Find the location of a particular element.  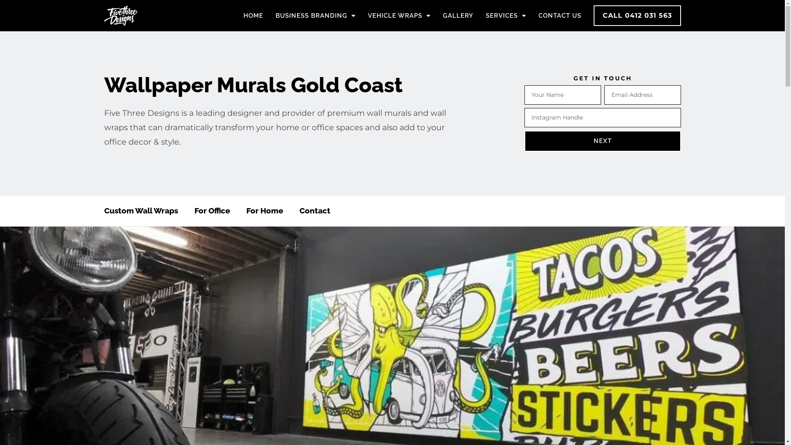

BUSINESS BRANDING is located at coordinates (315, 16).